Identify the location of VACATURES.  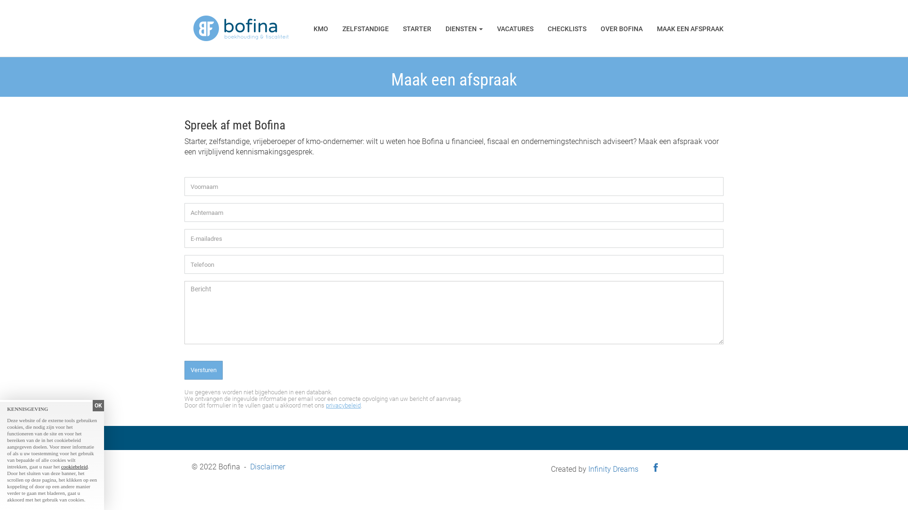
(515, 29).